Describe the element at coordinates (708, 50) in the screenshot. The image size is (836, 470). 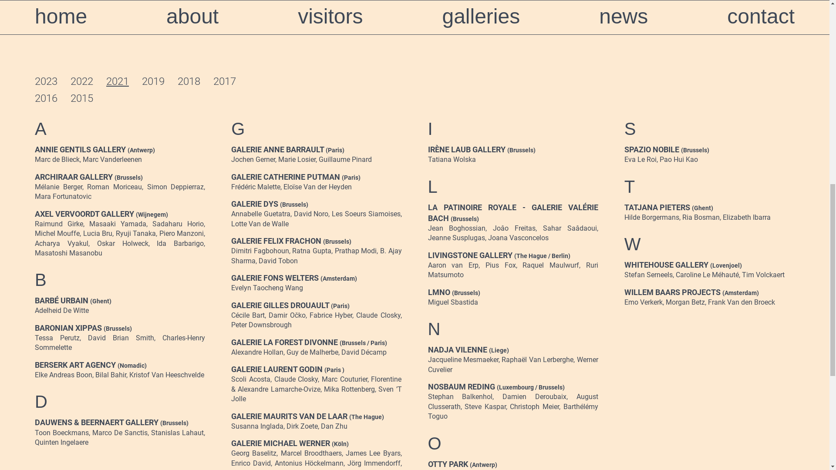
I see `FR` at that location.